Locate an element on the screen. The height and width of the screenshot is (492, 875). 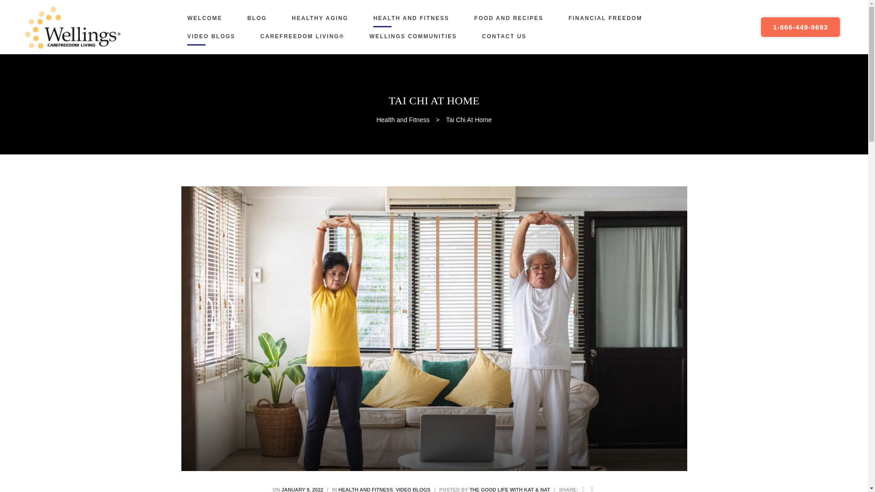
Health and Fitness is located at coordinates (403, 119).